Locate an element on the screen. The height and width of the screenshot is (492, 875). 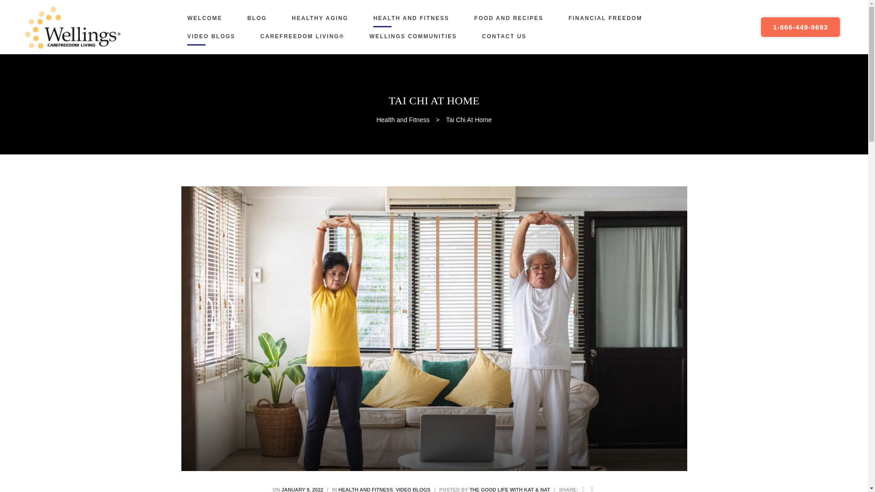
Health and Fitness is located at coordinates (403, 119).